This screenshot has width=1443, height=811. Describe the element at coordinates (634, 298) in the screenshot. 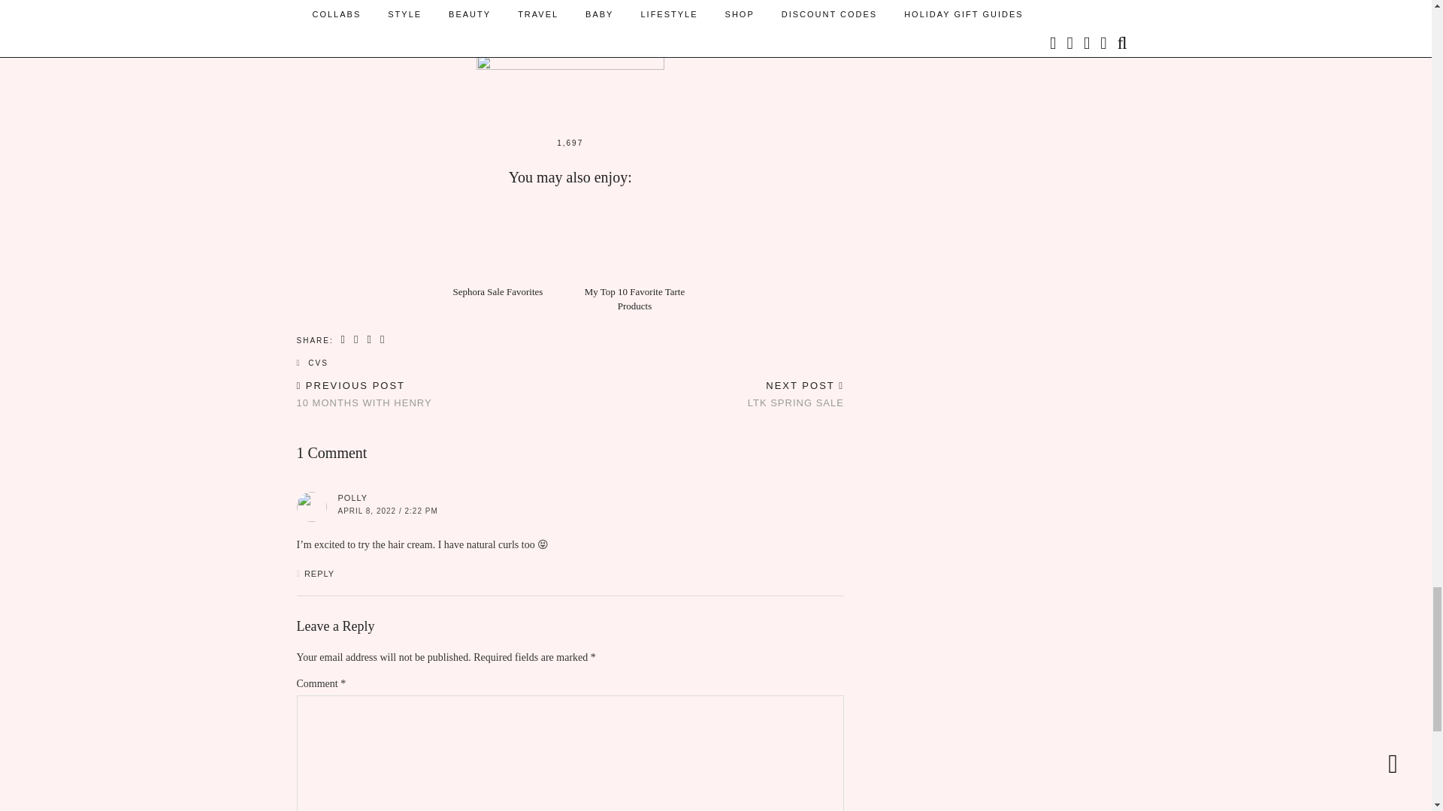

I see `My Top 10 Favorite Tarte Products` at that location.